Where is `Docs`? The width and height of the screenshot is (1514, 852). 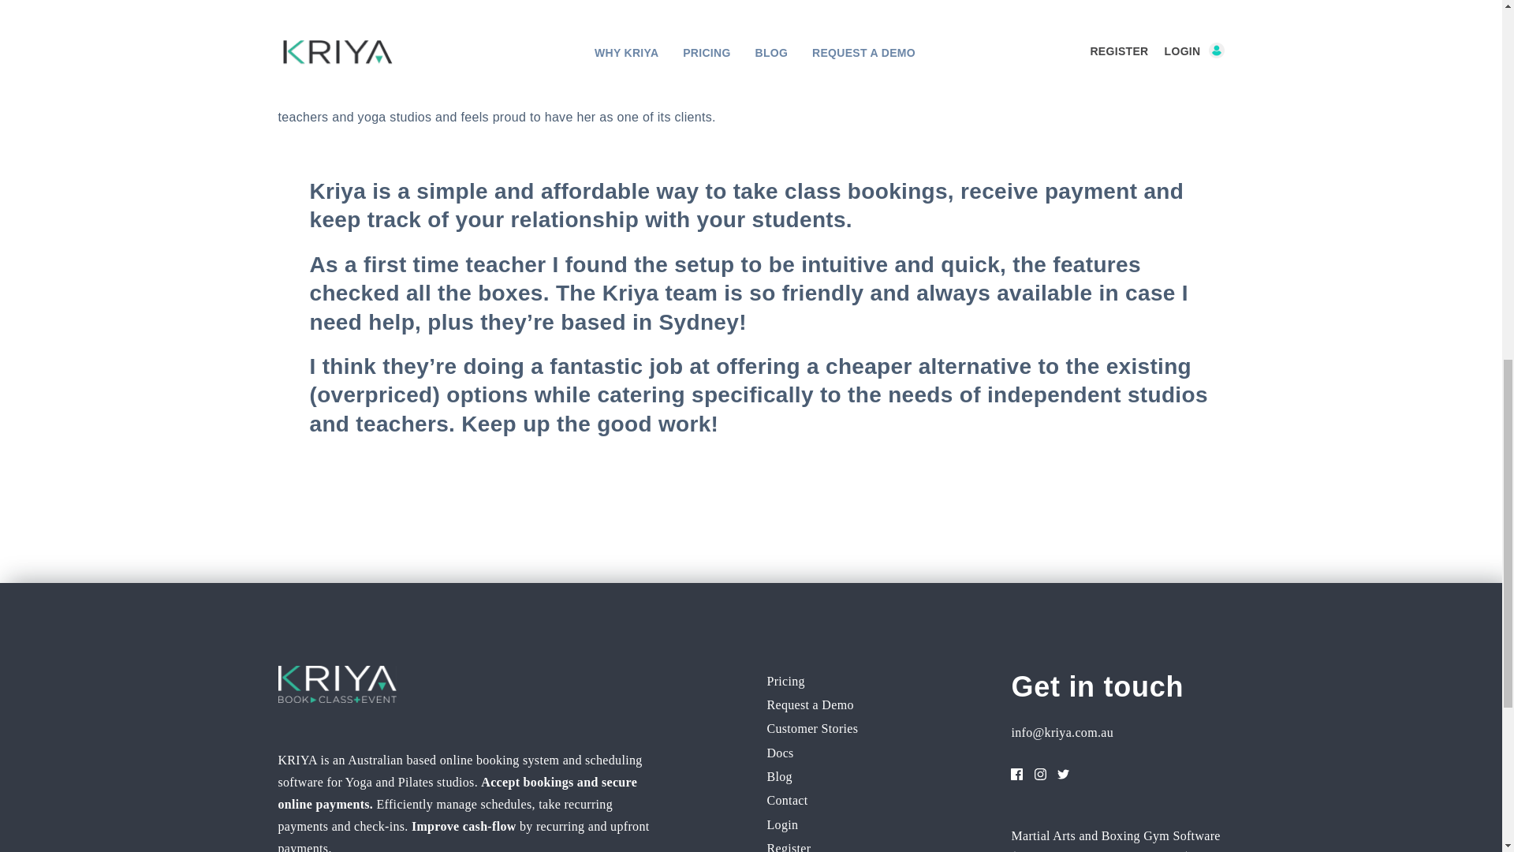
Docs is located at coordinates (779, 753).